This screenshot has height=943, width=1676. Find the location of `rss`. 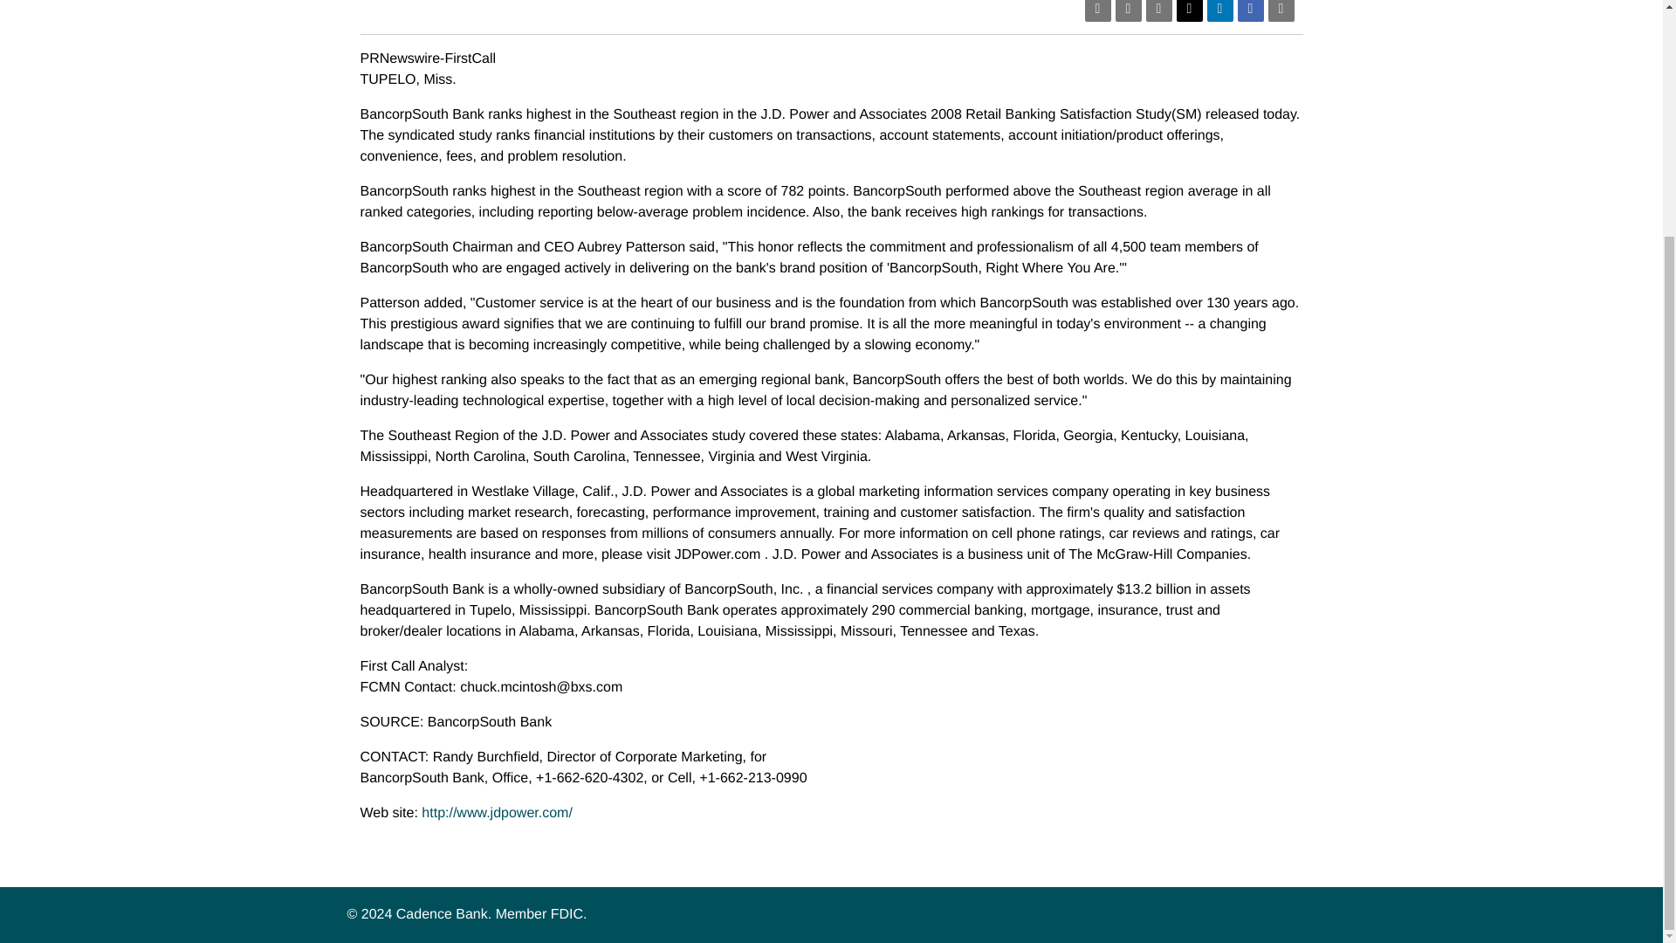

rss is located at coordinates (1128, 10).